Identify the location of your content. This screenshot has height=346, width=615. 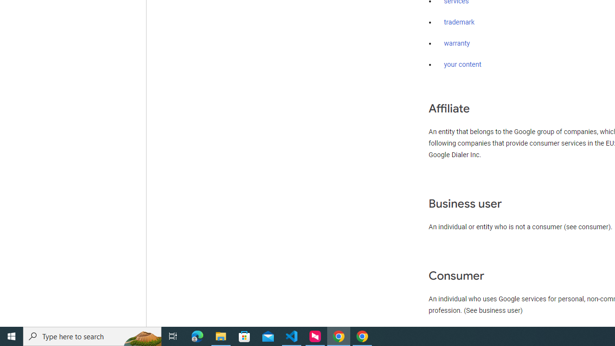
(463, 64).